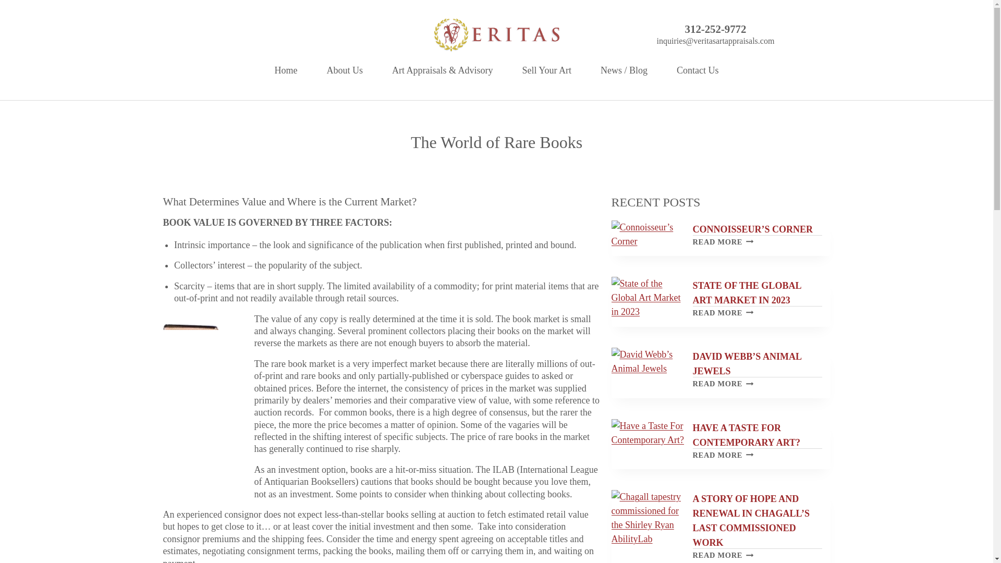 The width and height of the screenshot is (1001, 563). What do you see at coordinates (286, 70) in the screenshot?
I see `HAVE A TASTE FOR CONTEMPORARY ART?` at bounding box center [286, 70].